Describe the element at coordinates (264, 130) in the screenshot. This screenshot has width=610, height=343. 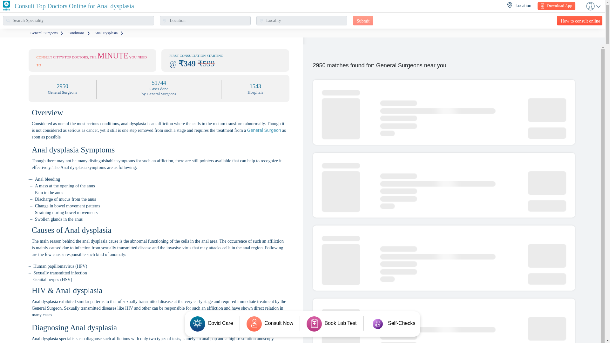
I see `General Surgeon` at that location.